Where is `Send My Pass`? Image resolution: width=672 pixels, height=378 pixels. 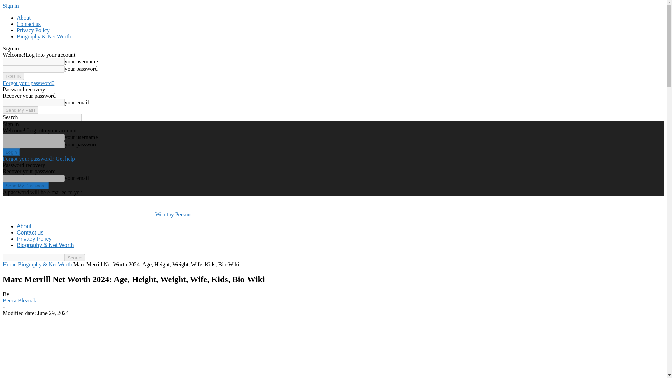 Send My Pass is located at coordinates (20, 110).